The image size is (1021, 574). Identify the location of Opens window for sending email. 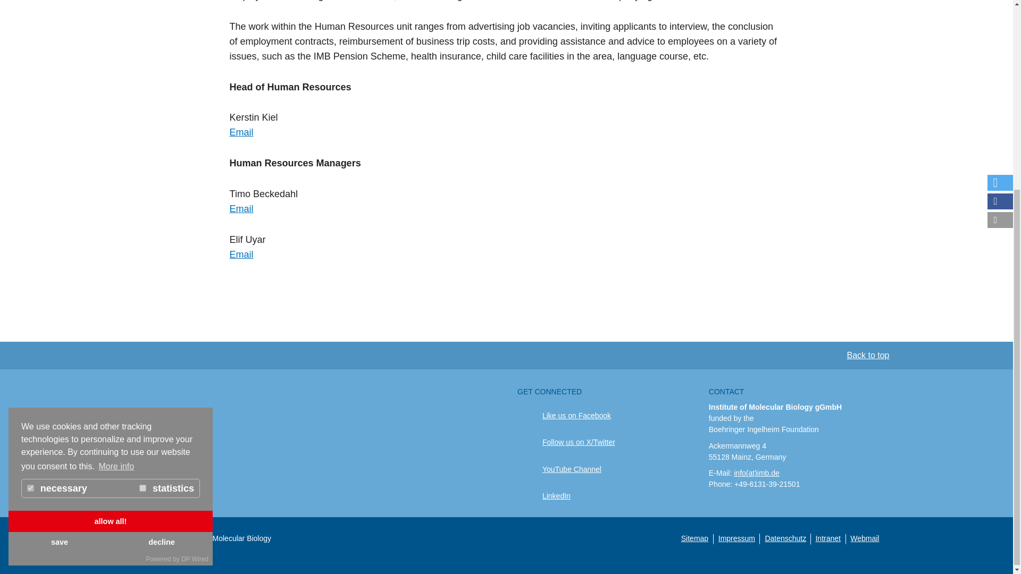
(241, 208).